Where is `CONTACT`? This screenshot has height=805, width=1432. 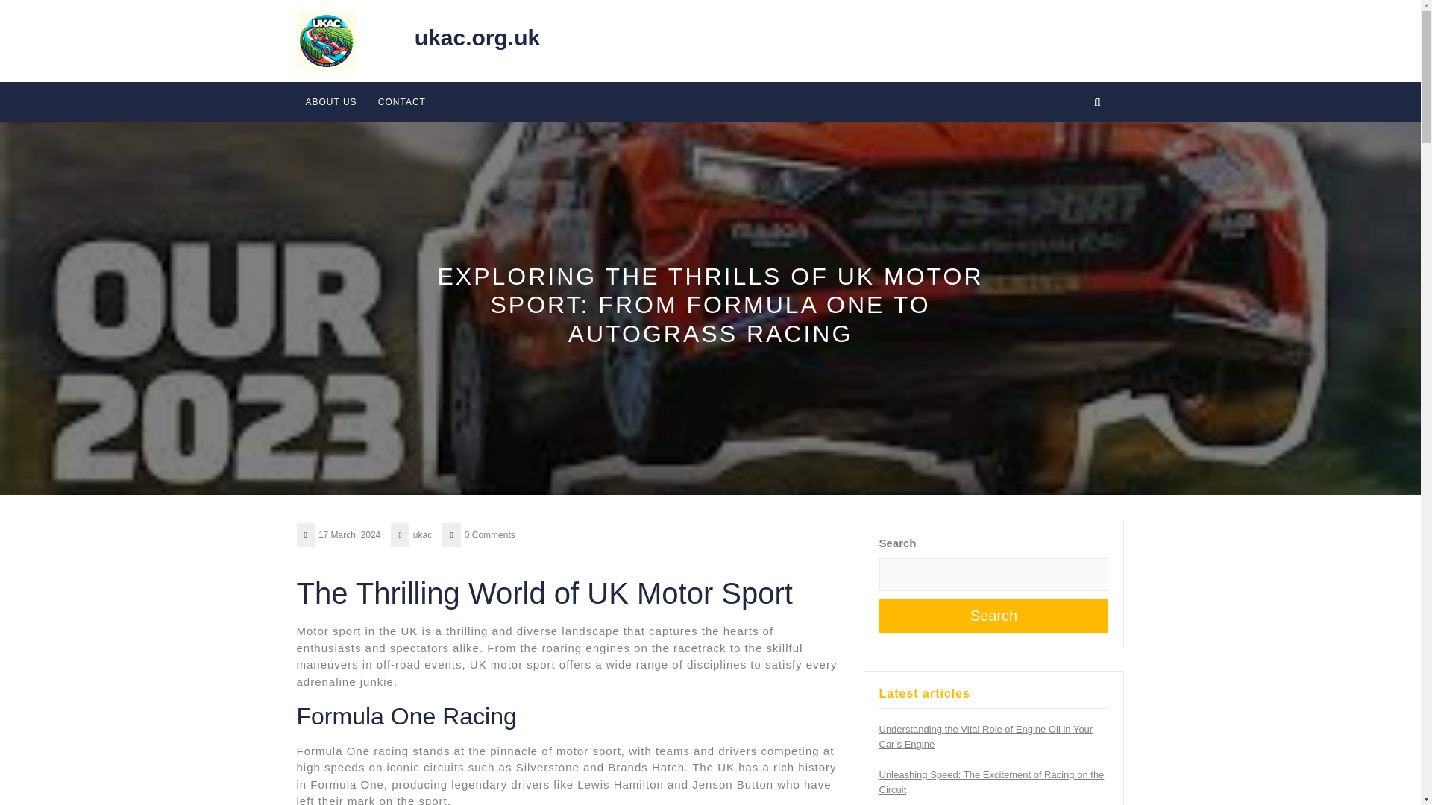 CONTACT is located at coordinates (401, 101).